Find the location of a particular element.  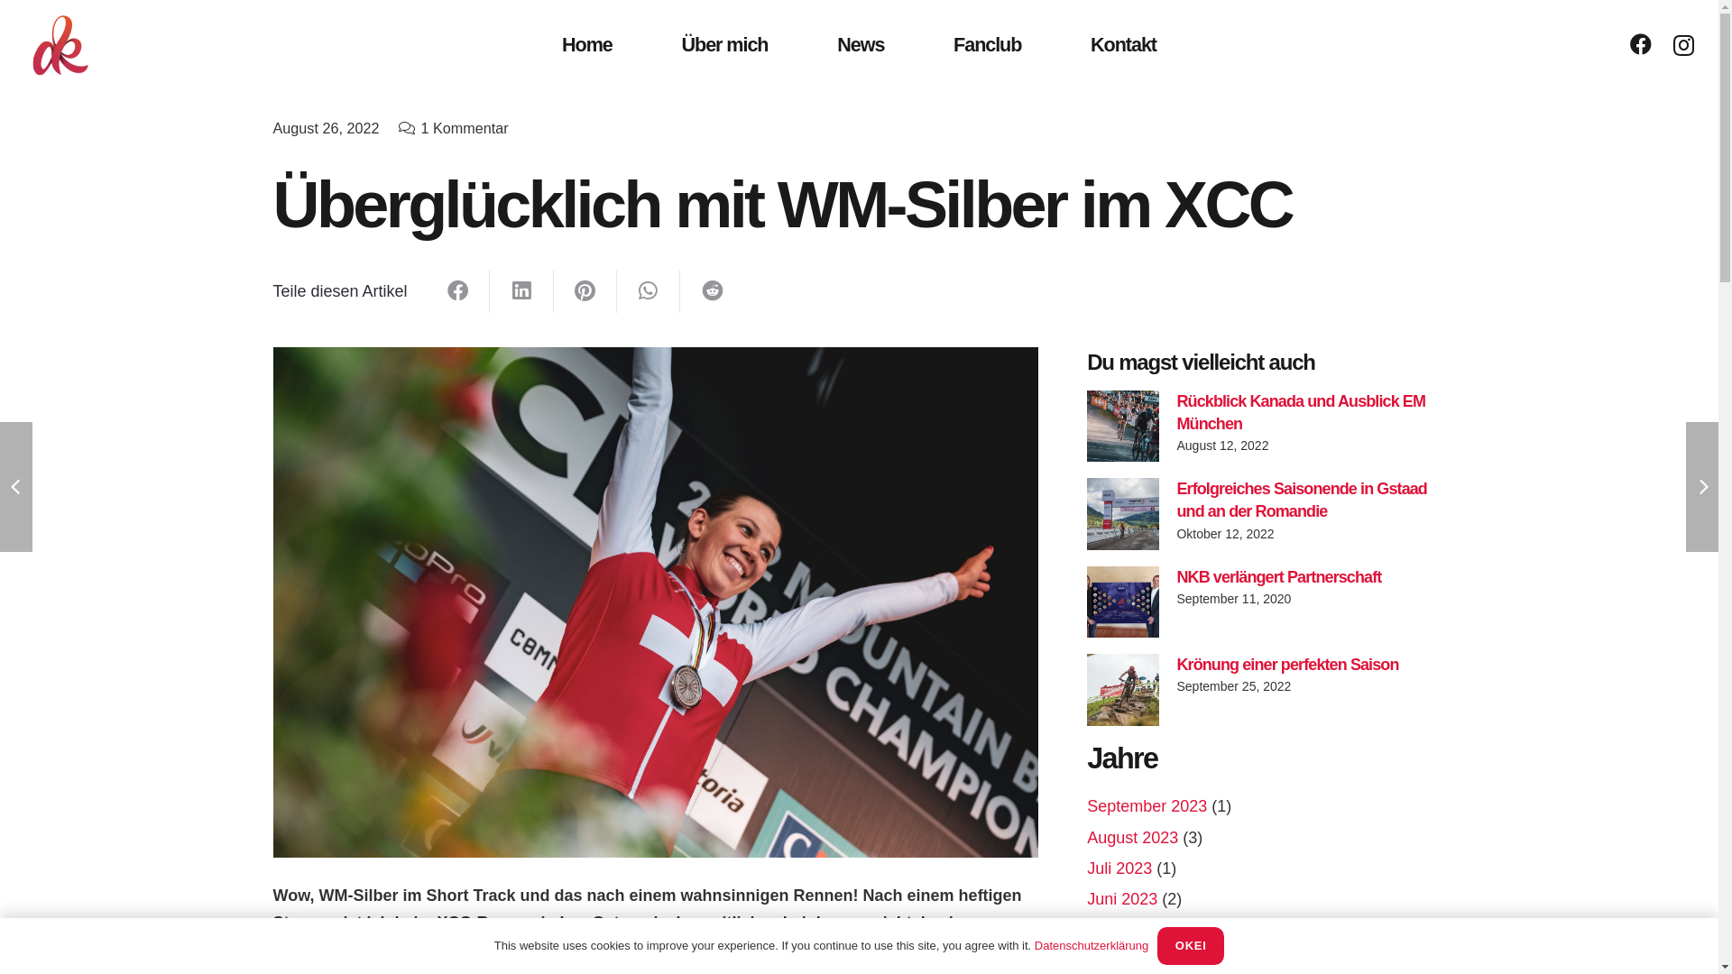

August 2023 is located at coordinates (1133, 838).